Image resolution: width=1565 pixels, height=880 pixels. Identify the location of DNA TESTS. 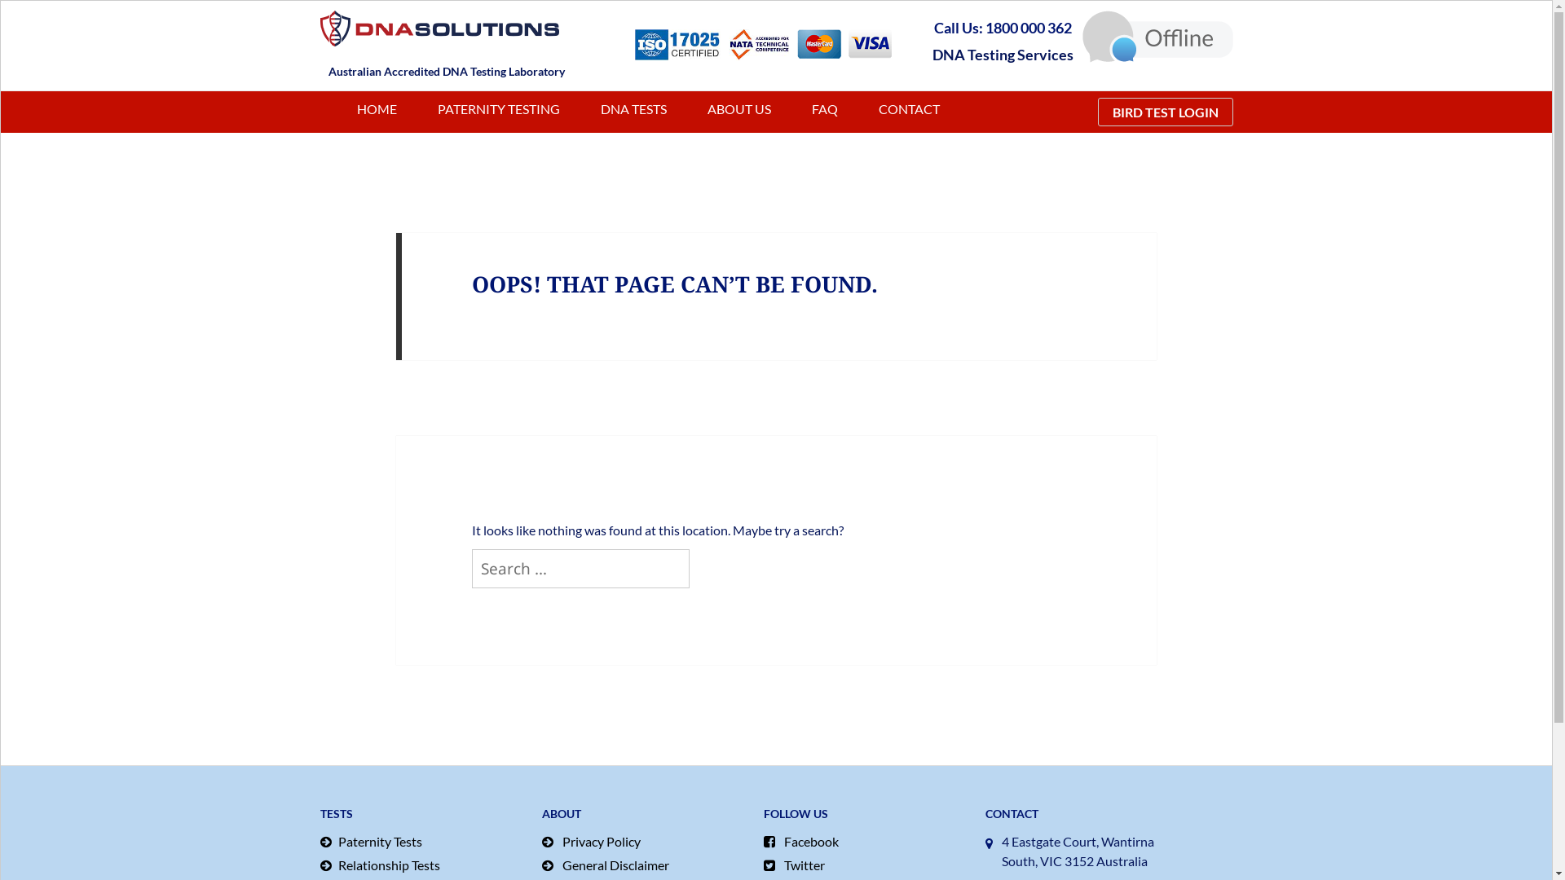
(633, 109).